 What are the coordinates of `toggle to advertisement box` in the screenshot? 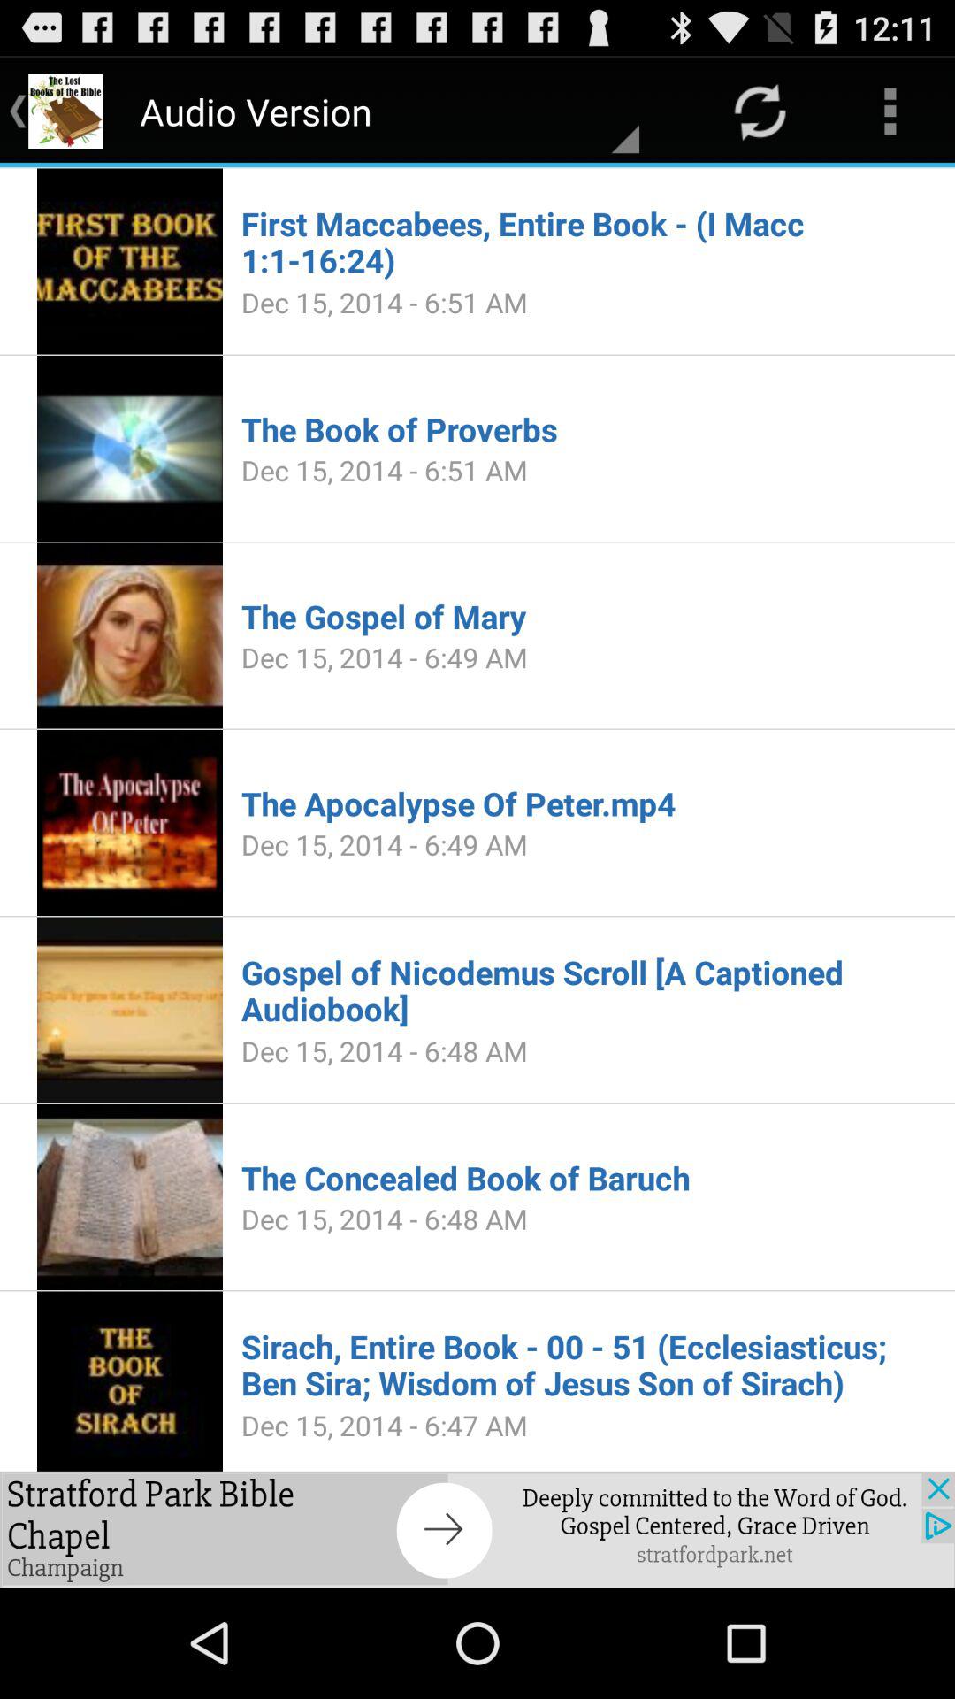 It's located at (477, 1529).